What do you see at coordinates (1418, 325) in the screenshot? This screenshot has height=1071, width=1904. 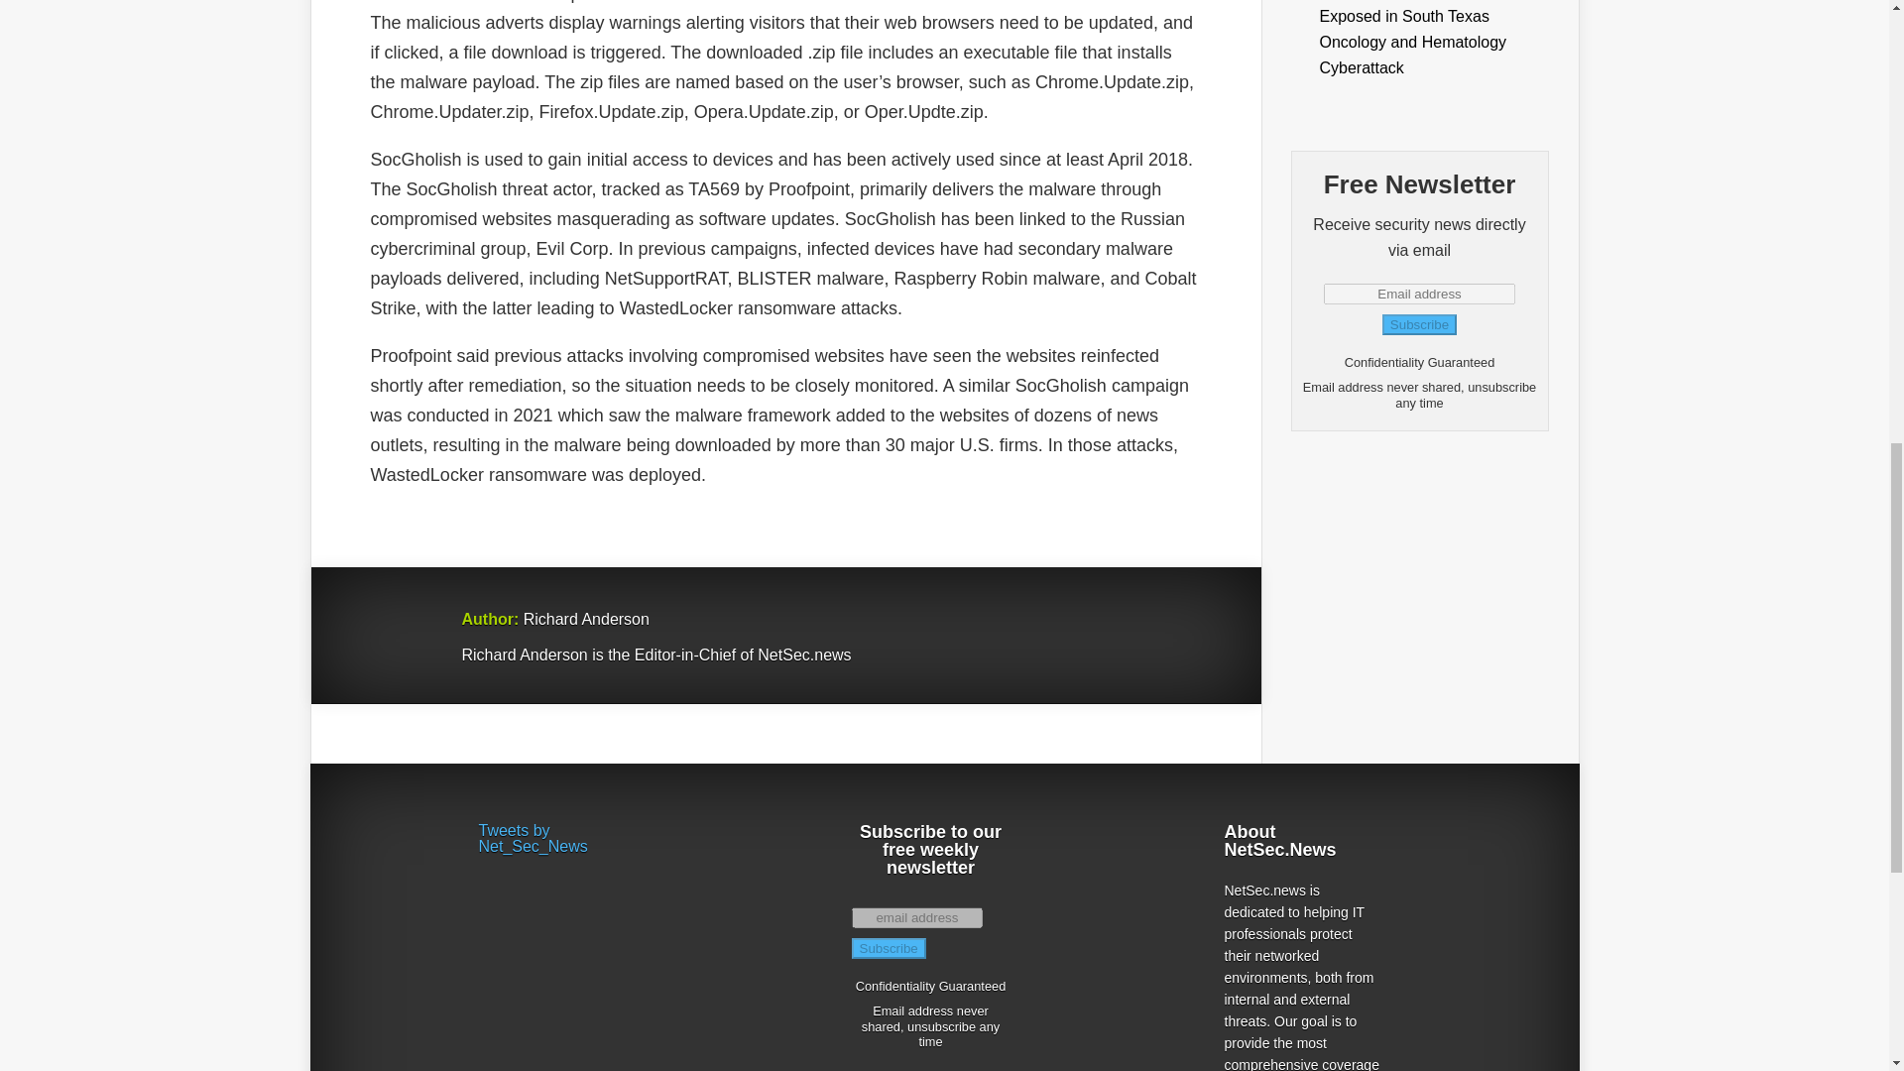 I see `Subscribe` at bounding box center [1418, 325].